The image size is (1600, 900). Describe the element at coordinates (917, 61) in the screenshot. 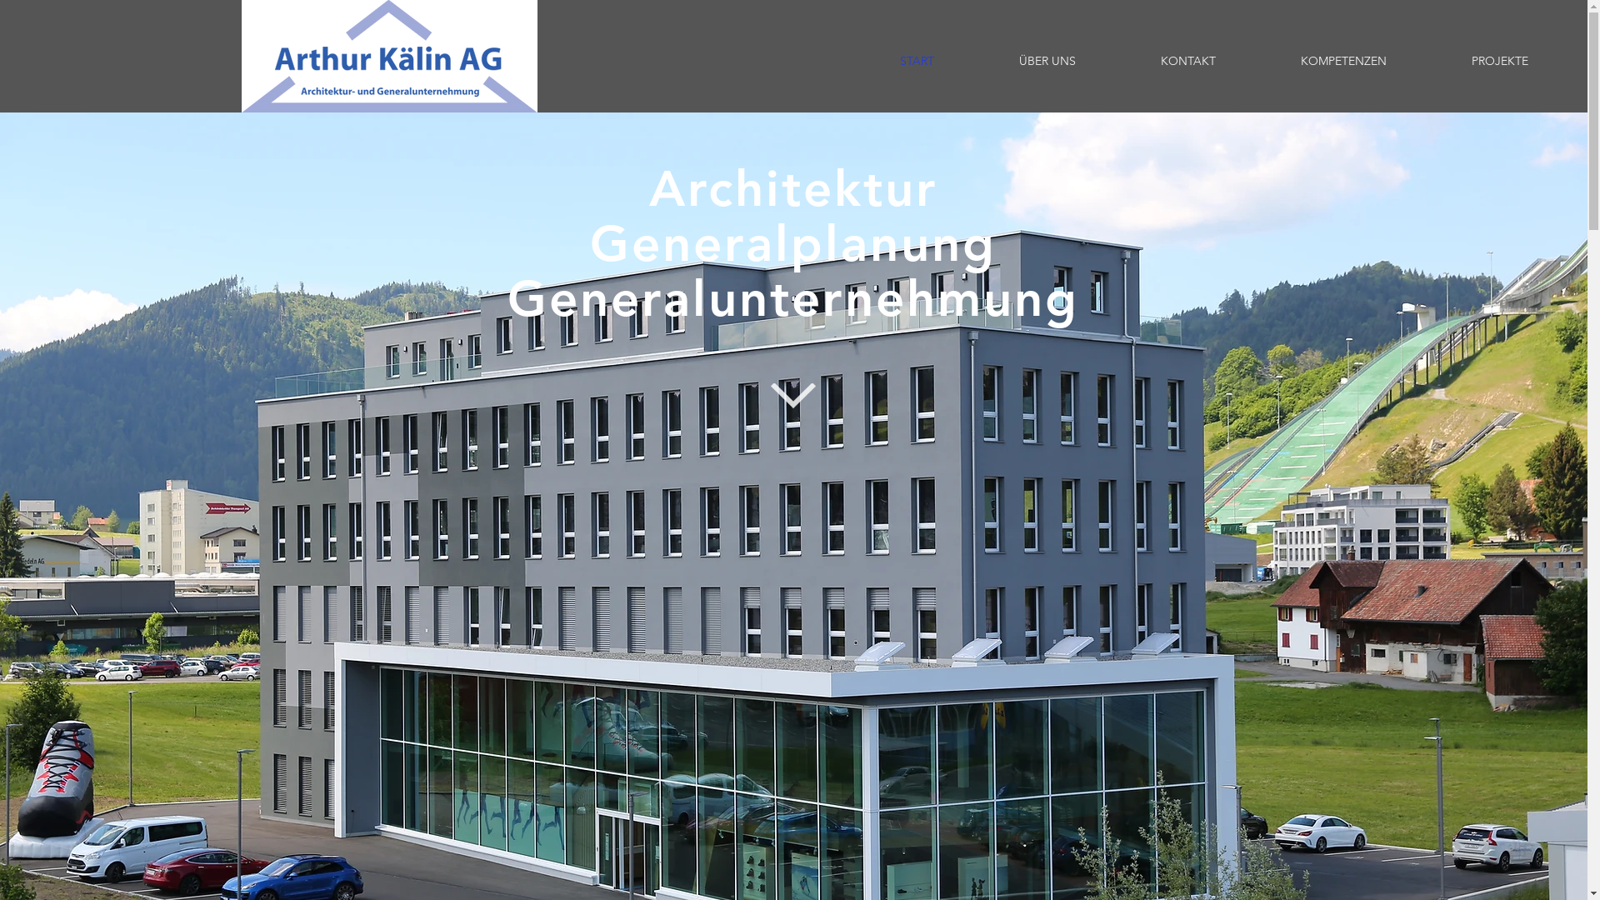

I see `START` at that location.